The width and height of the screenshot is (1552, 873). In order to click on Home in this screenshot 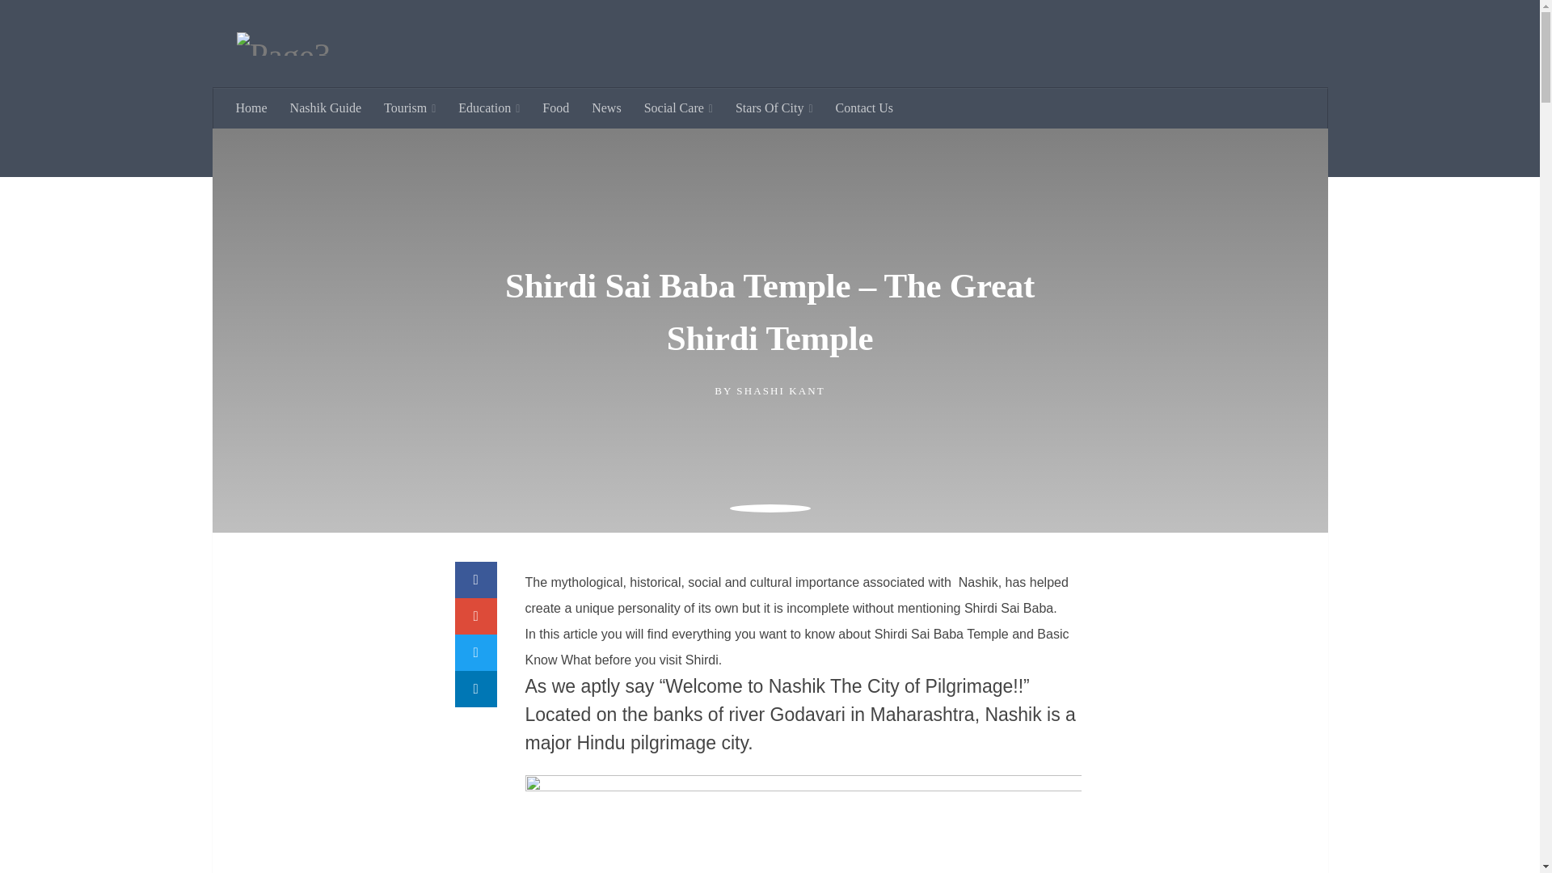, I will do `click(252, 108)`.